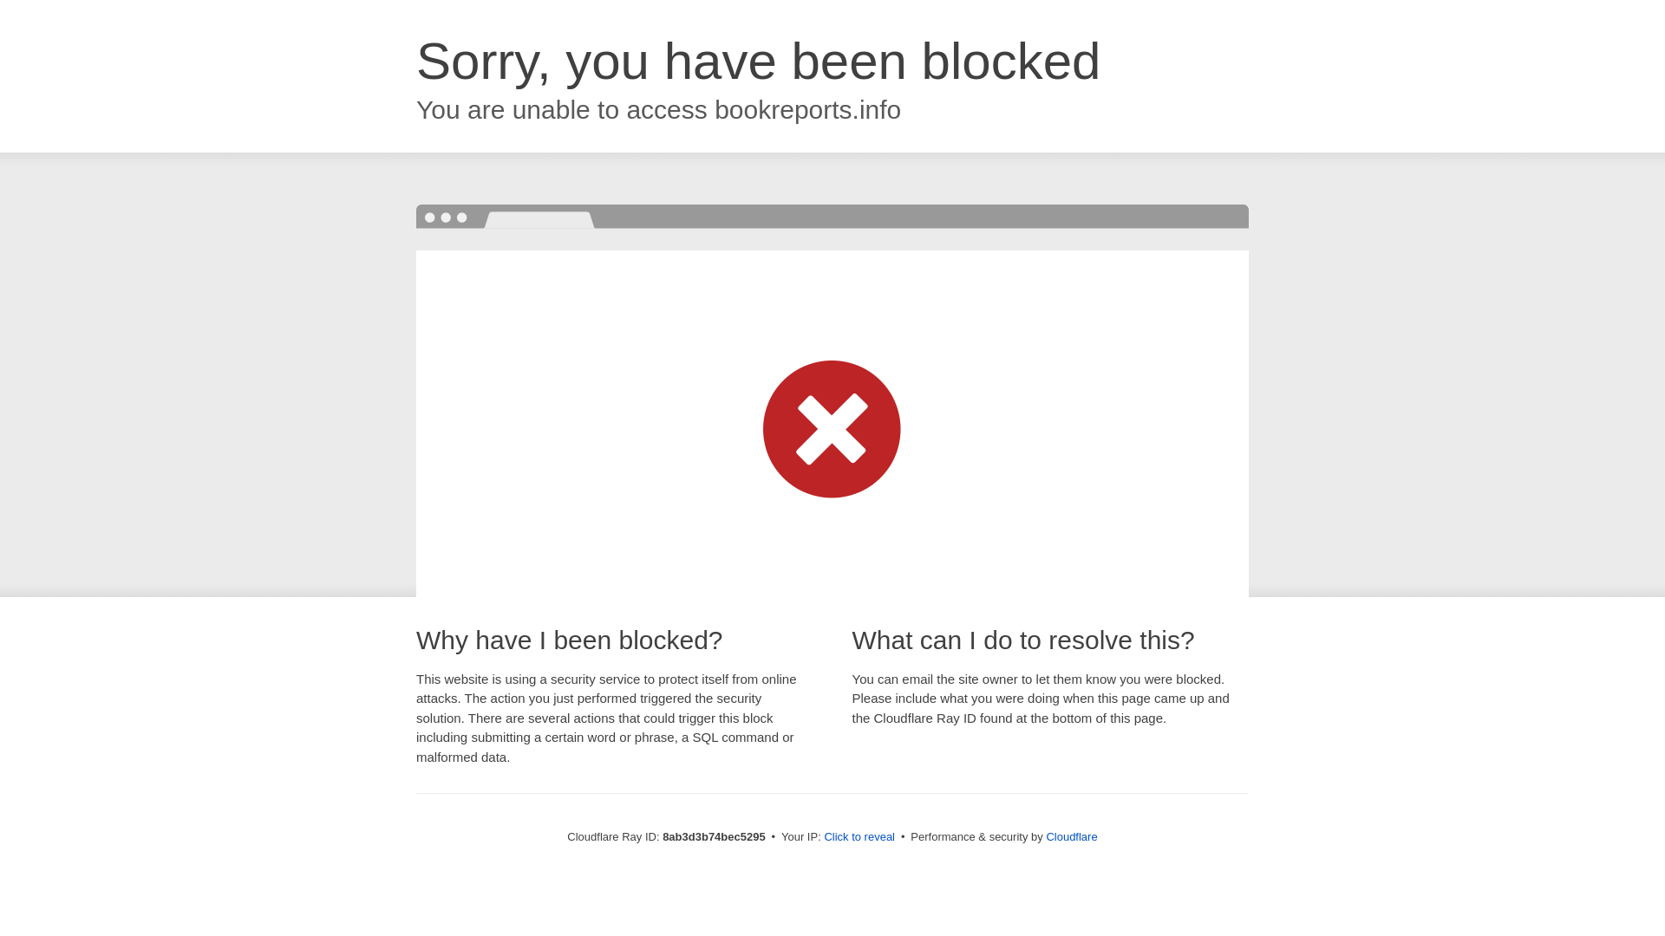 Image resolution: width=1665 pixels, height=936 pixels. Describe the element at coordinates (1071, 836) in the screenshot. I see `Cloudflare` at that location.